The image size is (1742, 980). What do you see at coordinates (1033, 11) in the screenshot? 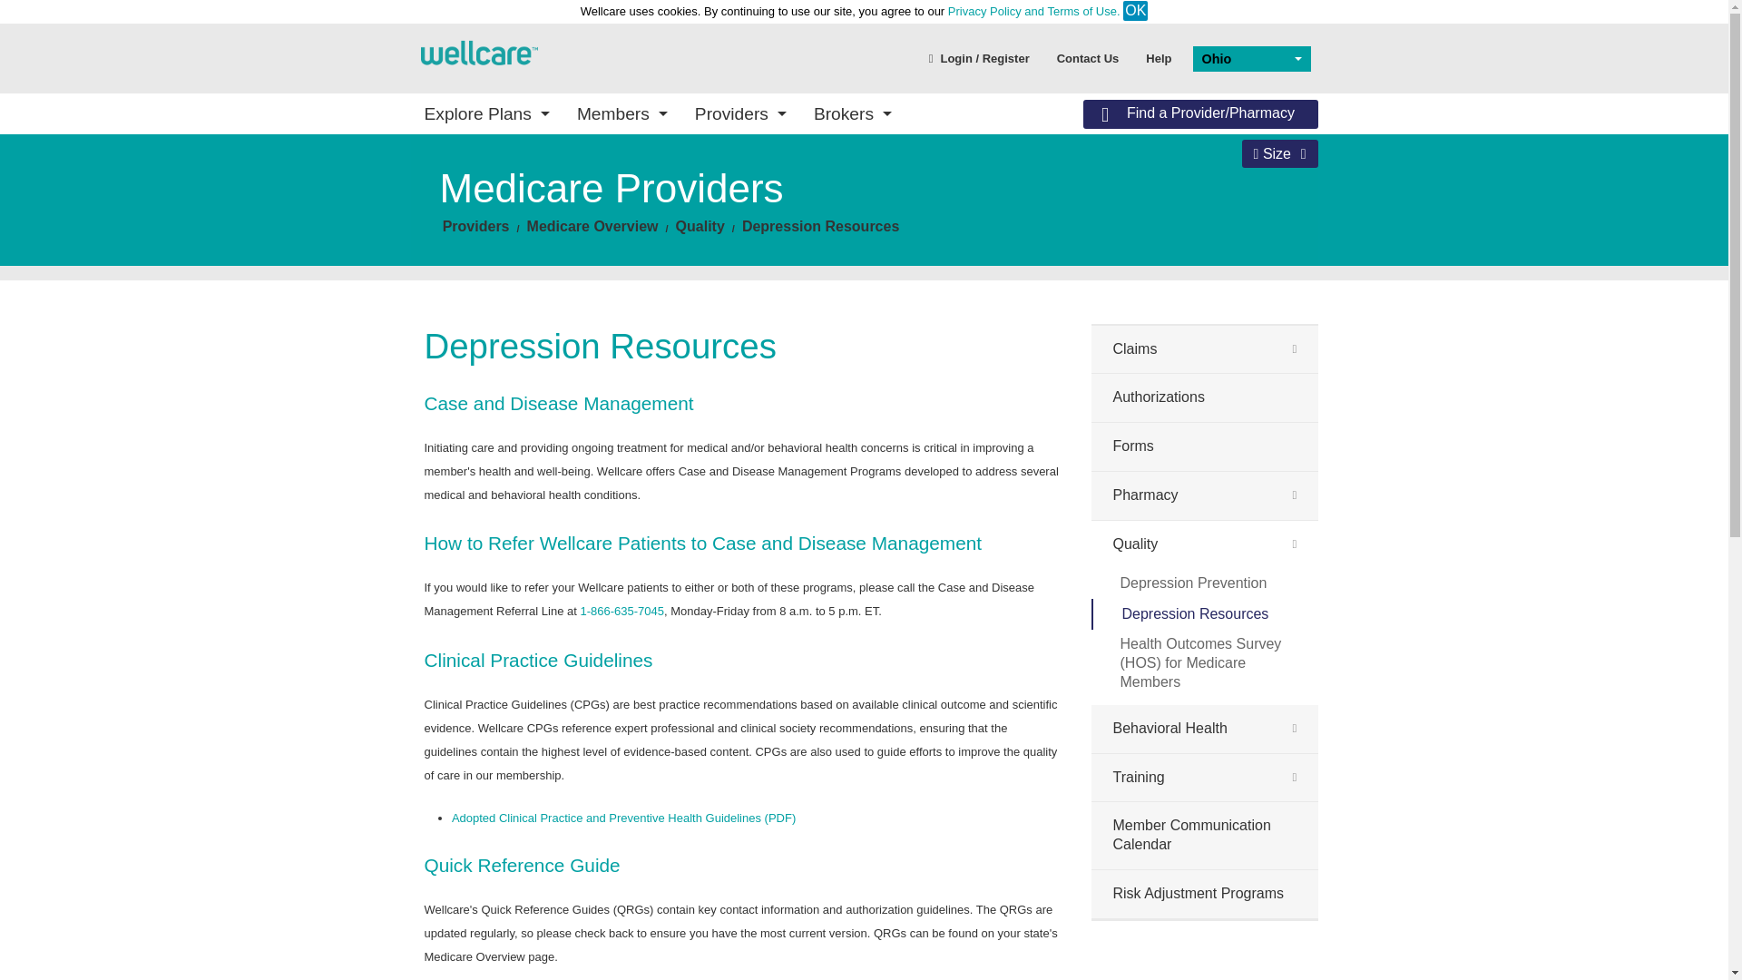
I see `Privacy Policy and Terms of Use.` at bounding box center [1033, 11].